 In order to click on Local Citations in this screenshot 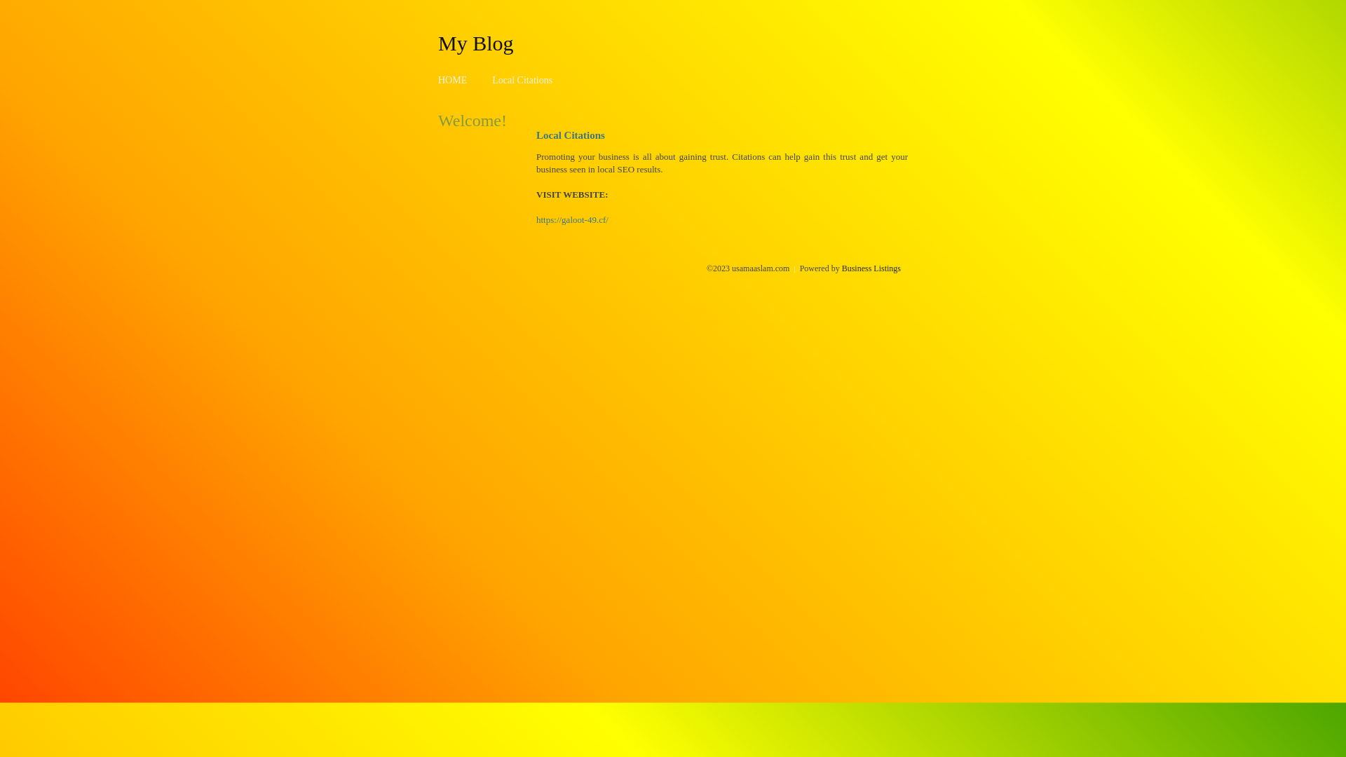, I will do `click(522, 80)`.